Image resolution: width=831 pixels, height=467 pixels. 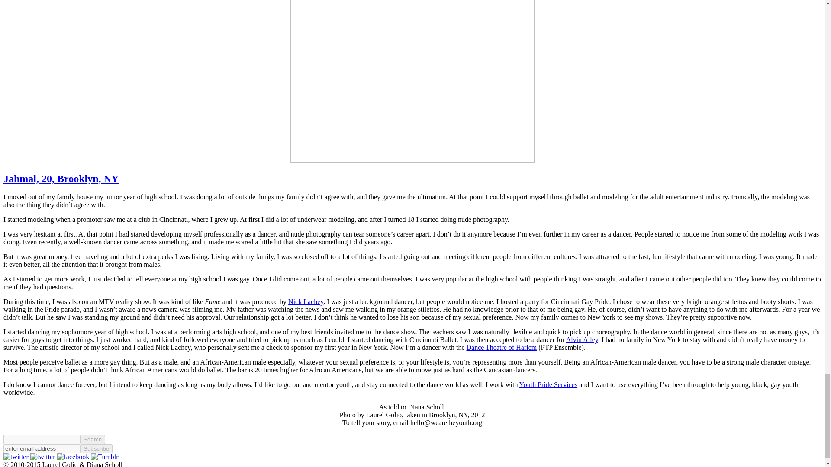 What do you see at coordinates (61, 178) in the screenshot?
I see `Jahmal, 20, Brooklyn, NY` at bounding box center [61, 178].